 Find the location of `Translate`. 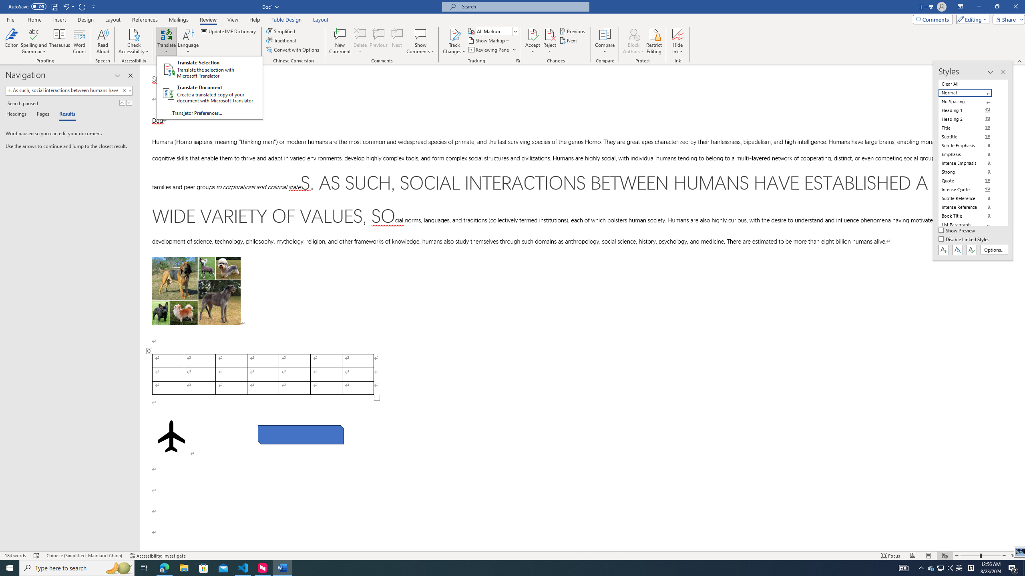

Translate is located at coordinates (167, 41).